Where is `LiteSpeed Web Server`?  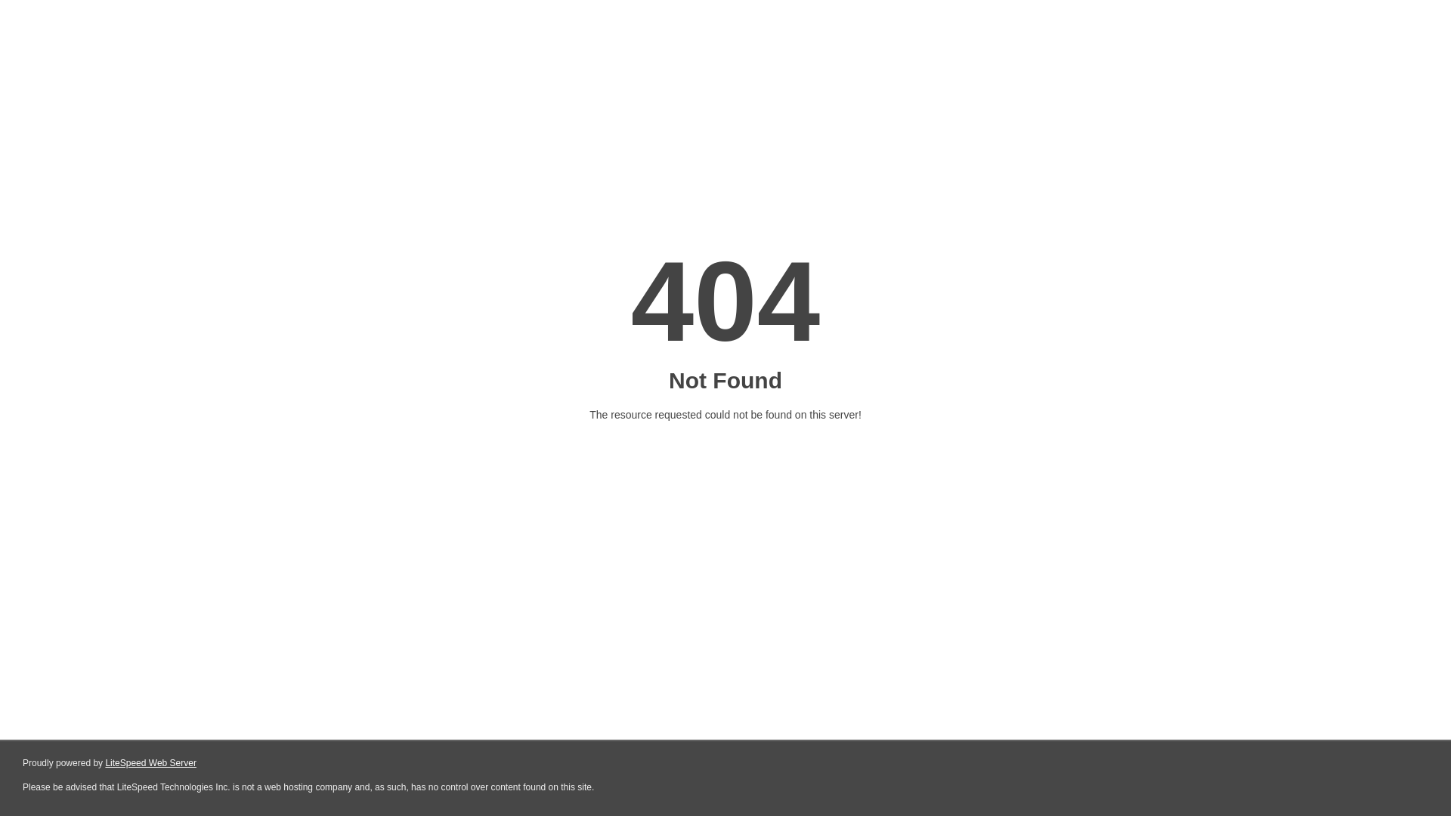
LiteSpeed Web Server is located at coordinates (151, 763).